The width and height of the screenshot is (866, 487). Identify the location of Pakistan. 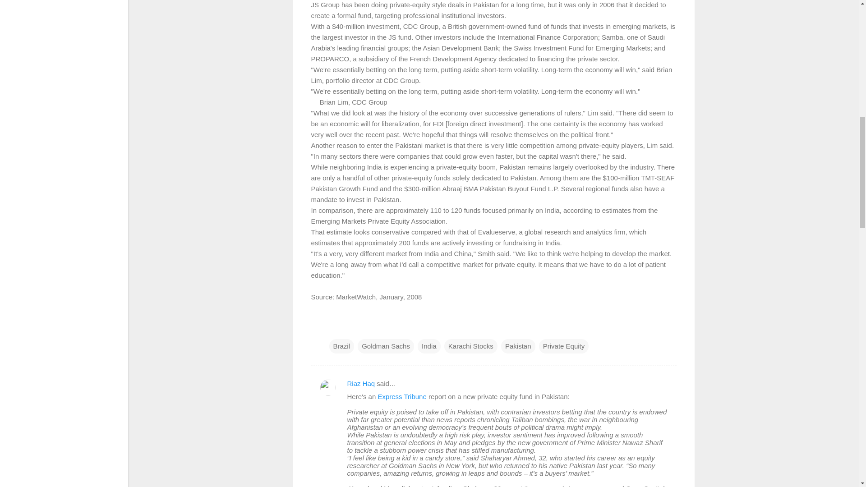
(518, 346).